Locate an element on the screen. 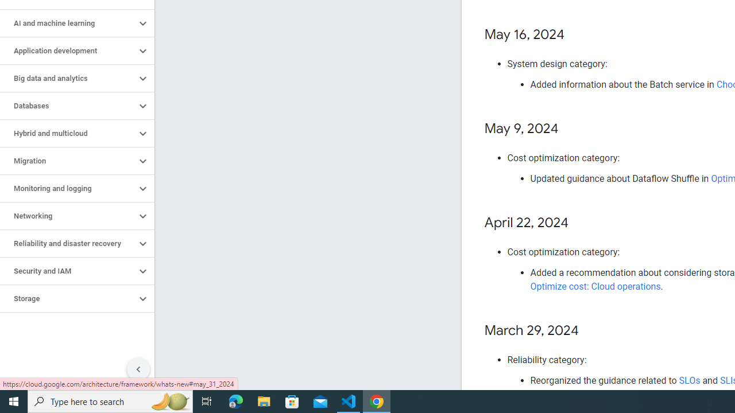 This screenshot has height=413, width=735. Monitoring and logging is located at coordinates (68, 188).